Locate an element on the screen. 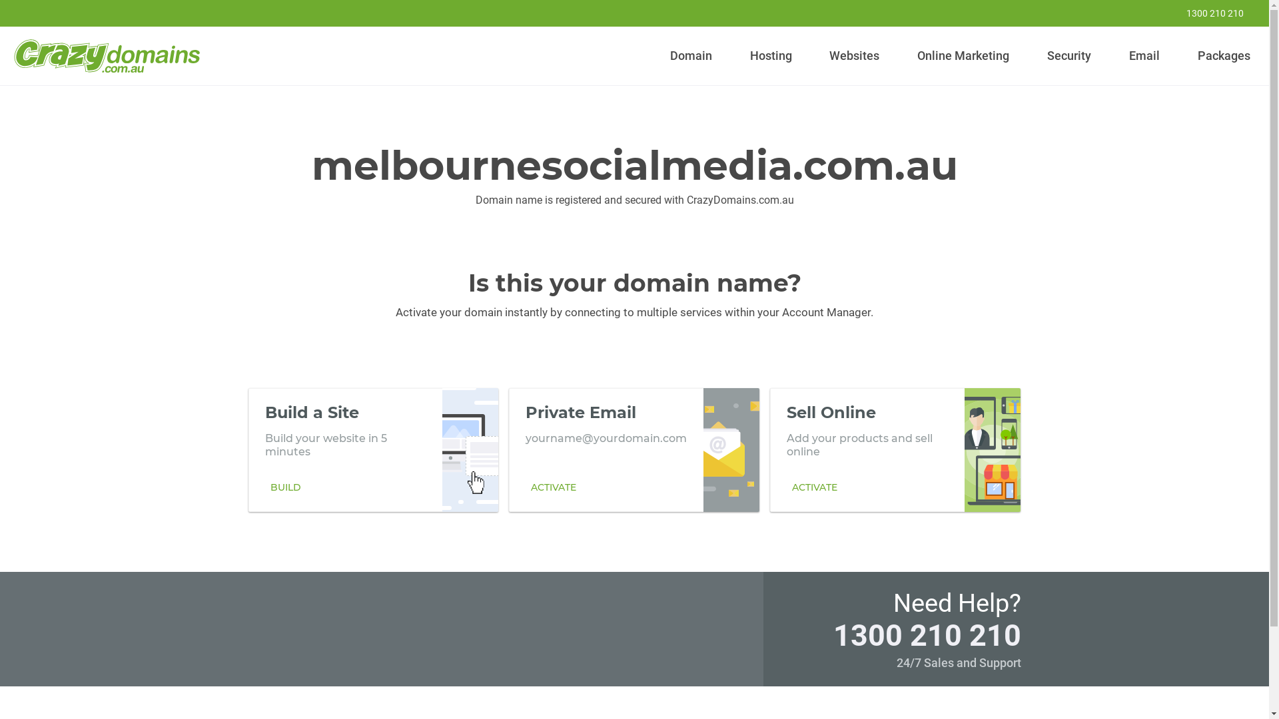 The image size is (1279, 719). 1300 210 210 is located at coordinates (1206, 13).